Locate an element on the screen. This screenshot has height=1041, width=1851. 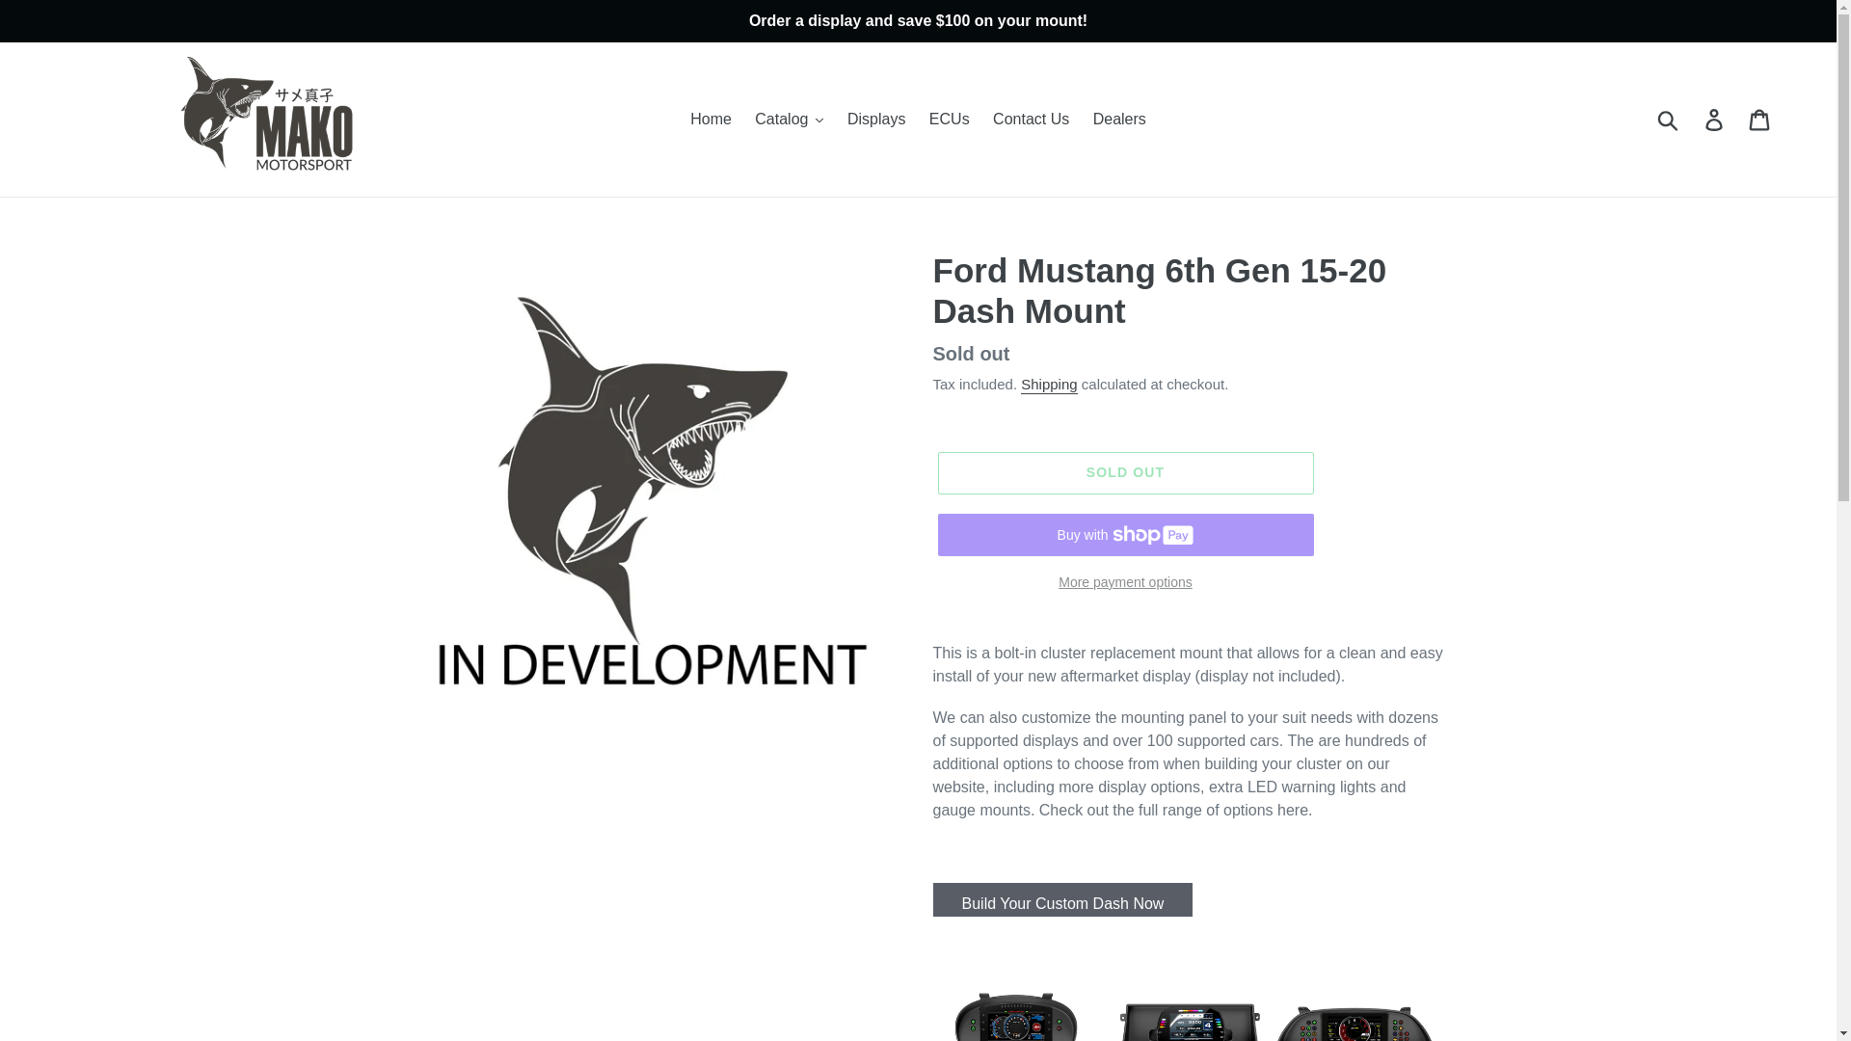
Submit is located at coordinates (1669, 119).